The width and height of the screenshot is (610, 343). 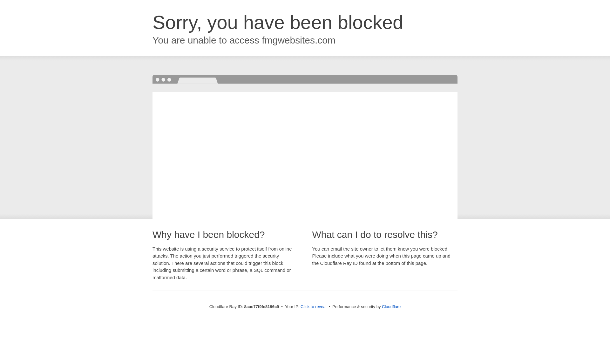 What do you see at coordinates (313, 307) in the screenshot?
I see `Click to reveal` at bounding box center [313, 307].